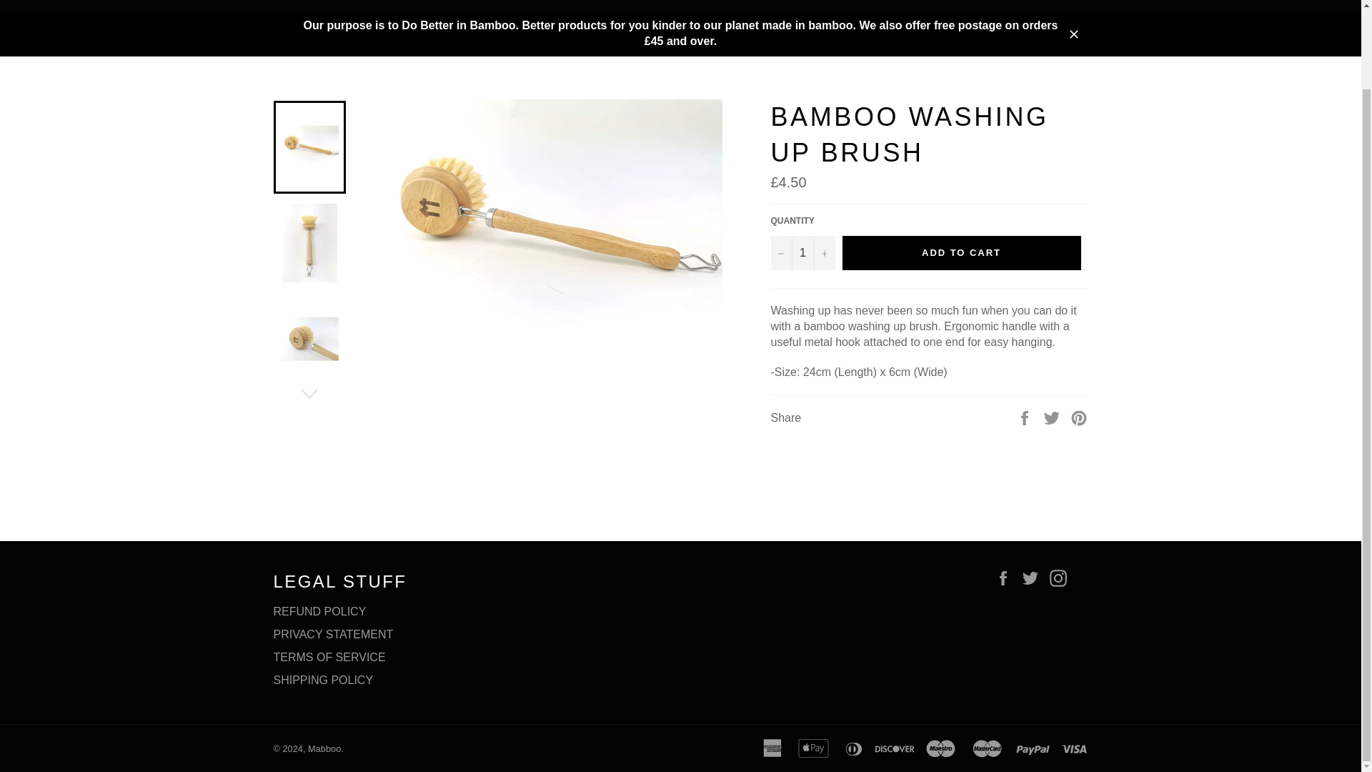 This screenshot has width=1372, height=772. Describe the element at coordinates (1060, 578) in the screenshot. I see `Mabboo on Instagram` at that location.